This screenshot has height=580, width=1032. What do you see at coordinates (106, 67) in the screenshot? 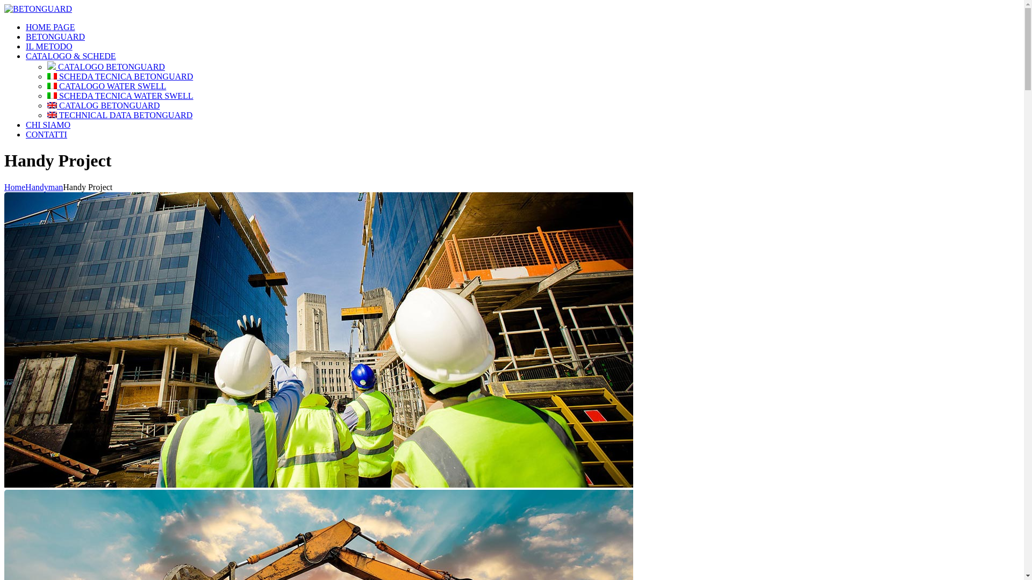
I see `CATALOGO BETONGUARD` at bounding box center [106, 67].